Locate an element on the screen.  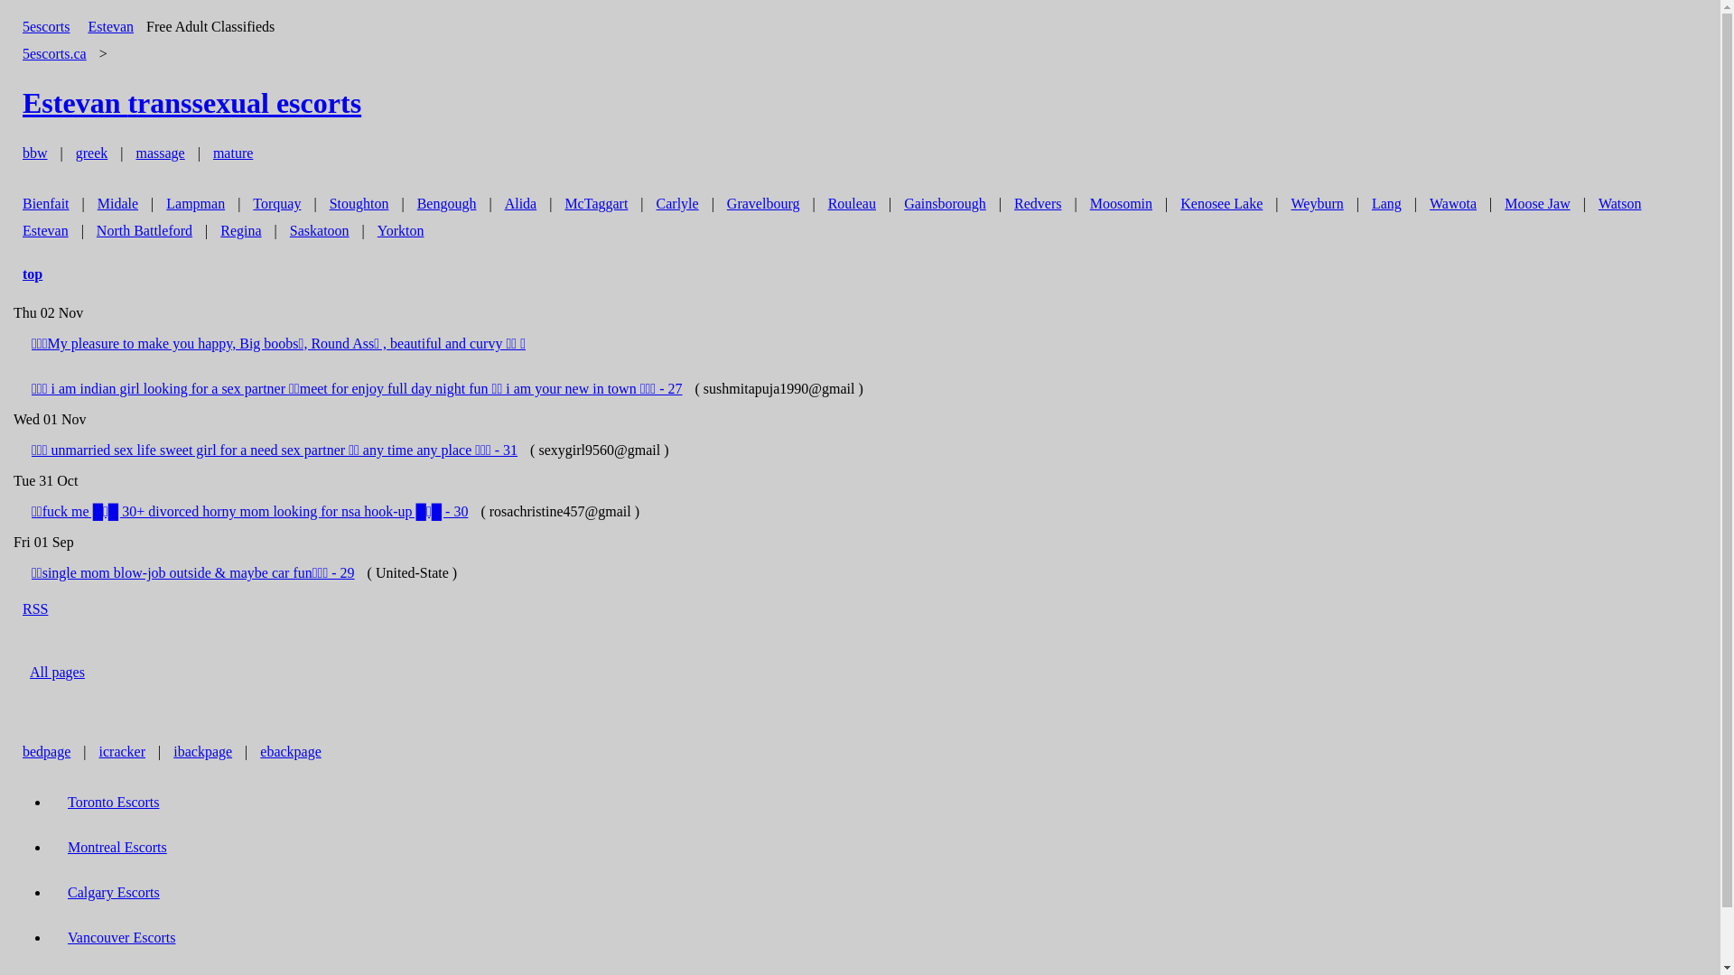
Gravelbourg is located at coordinates (764, 204).